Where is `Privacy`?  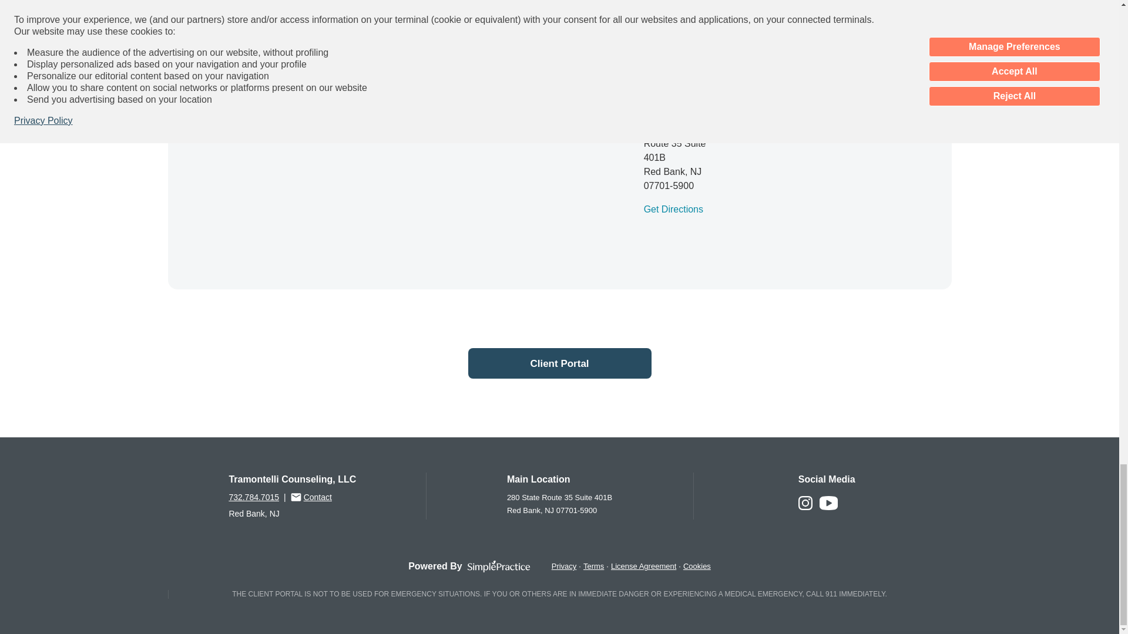
Privacy is located at coordinates (564, 566).